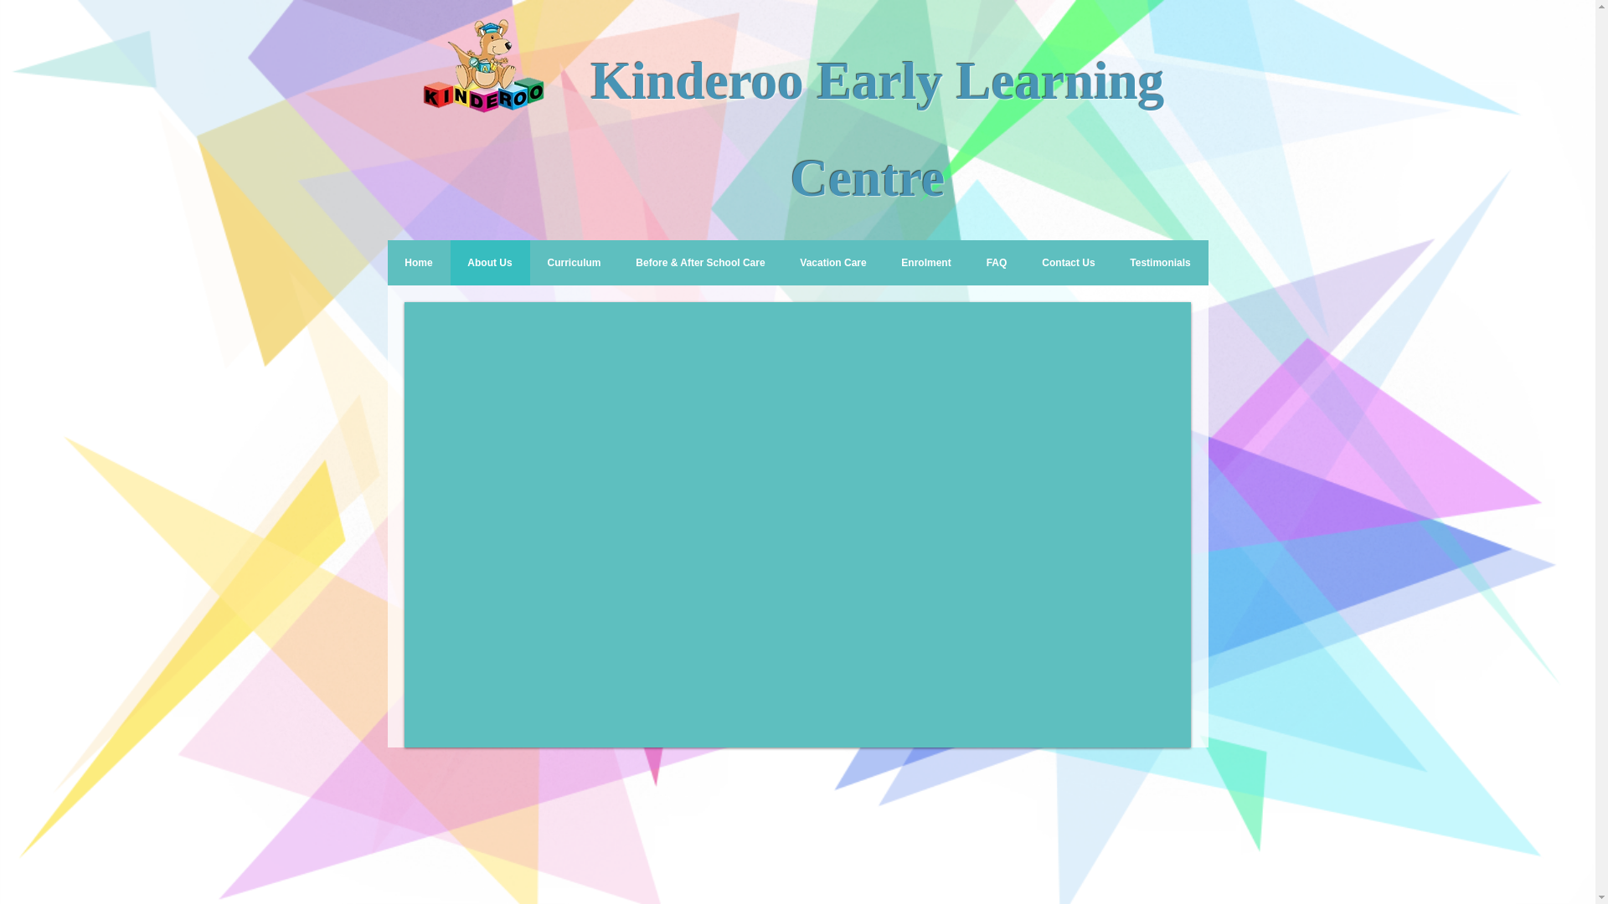  Describe the element at coordinates (419, 263) in the screenshot. I see `Home` at that location.